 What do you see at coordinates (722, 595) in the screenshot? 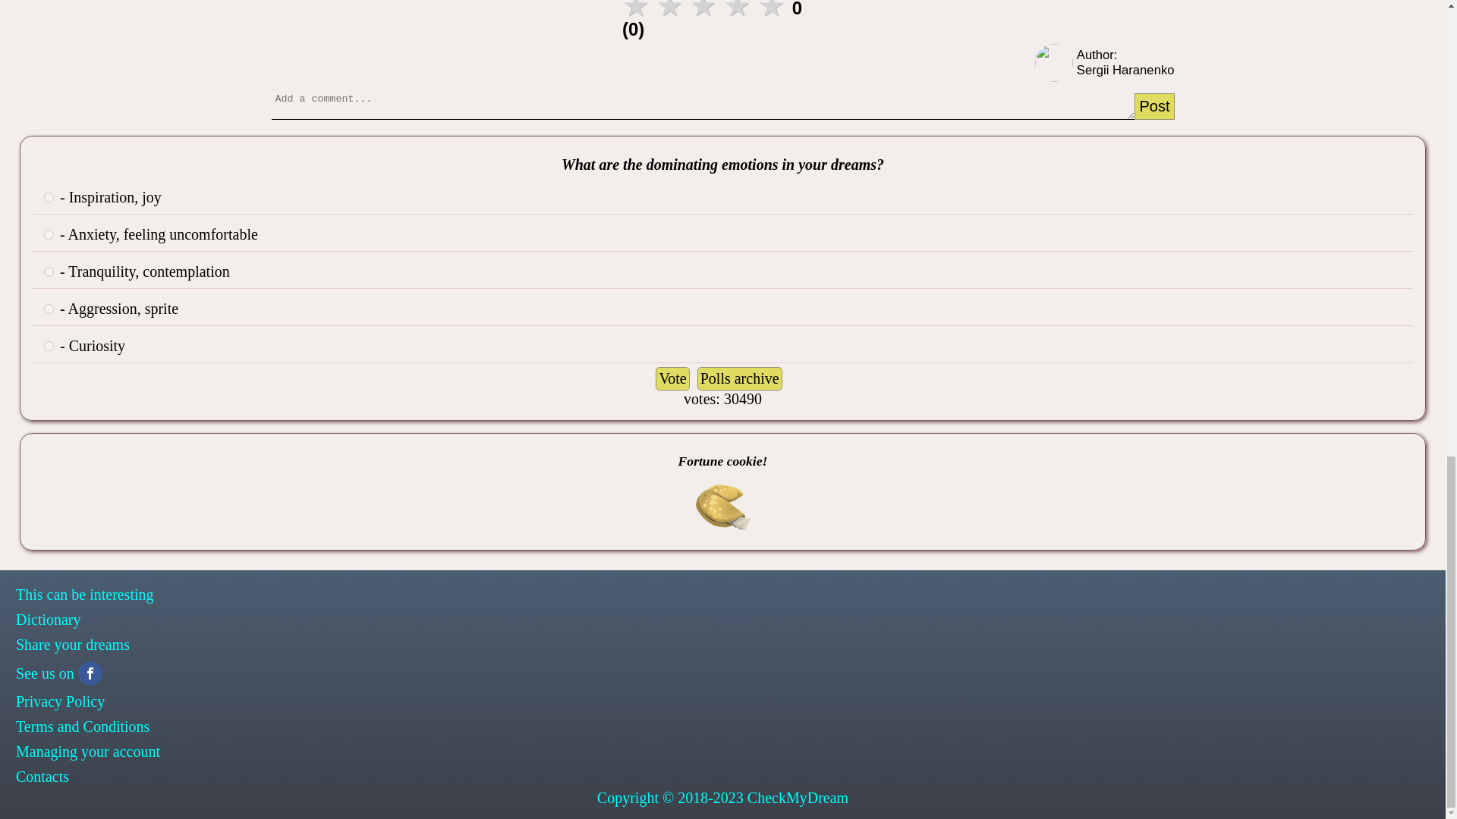
I see `This can be interesting` at bounding box center [722, 595].